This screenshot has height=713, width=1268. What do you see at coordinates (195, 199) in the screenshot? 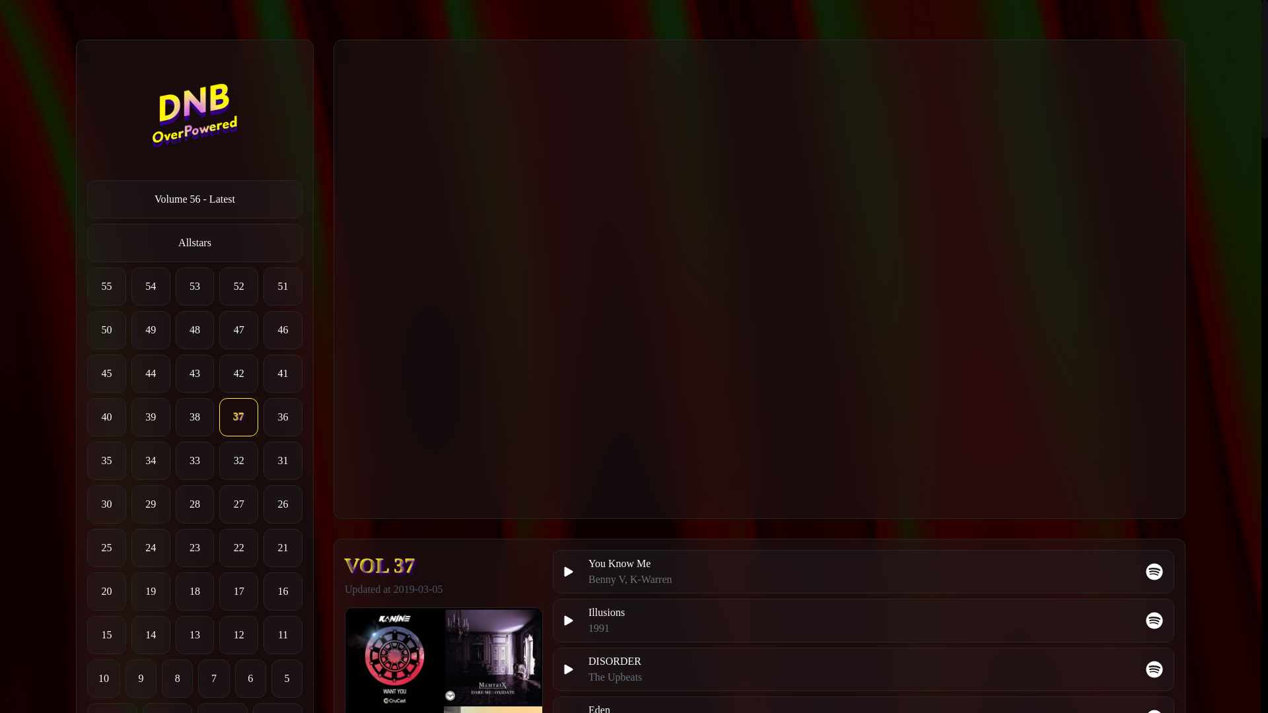
I see `Volume 56 - Latest` at bounding box center [195, 199].